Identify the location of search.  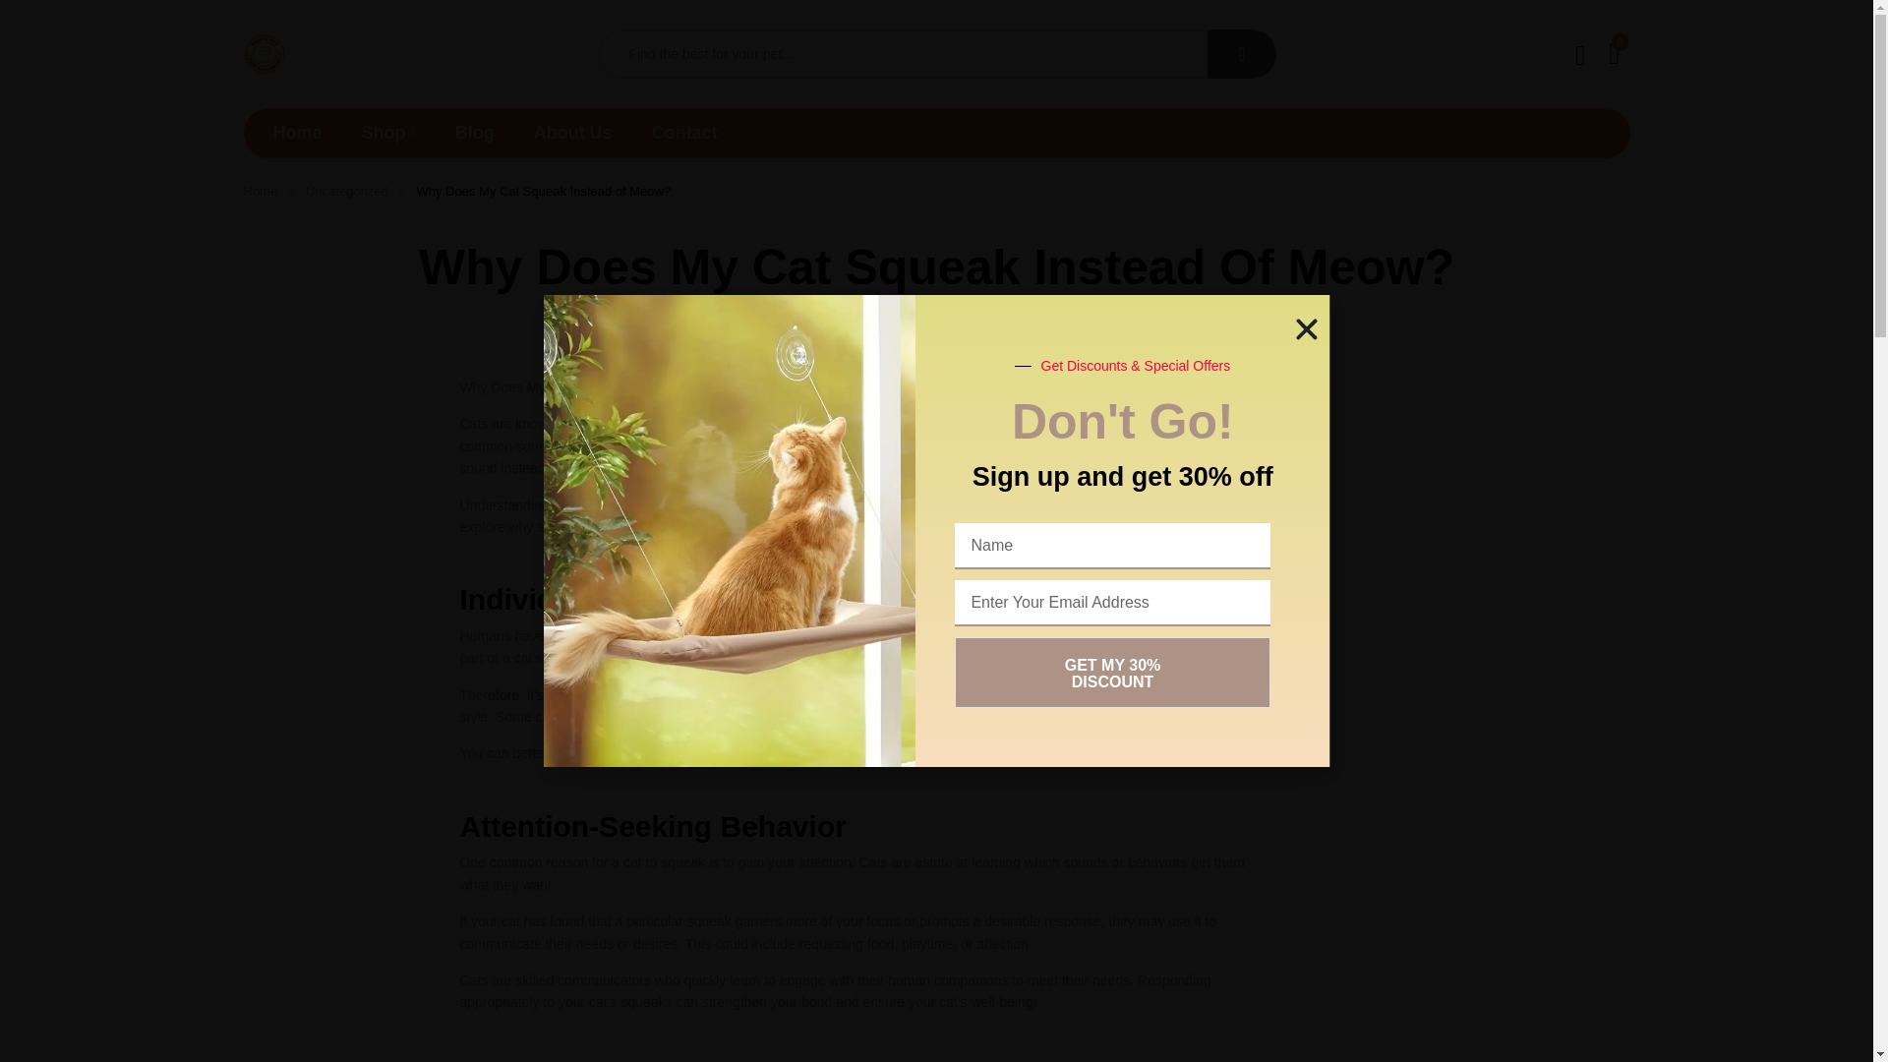
(1241, 53).